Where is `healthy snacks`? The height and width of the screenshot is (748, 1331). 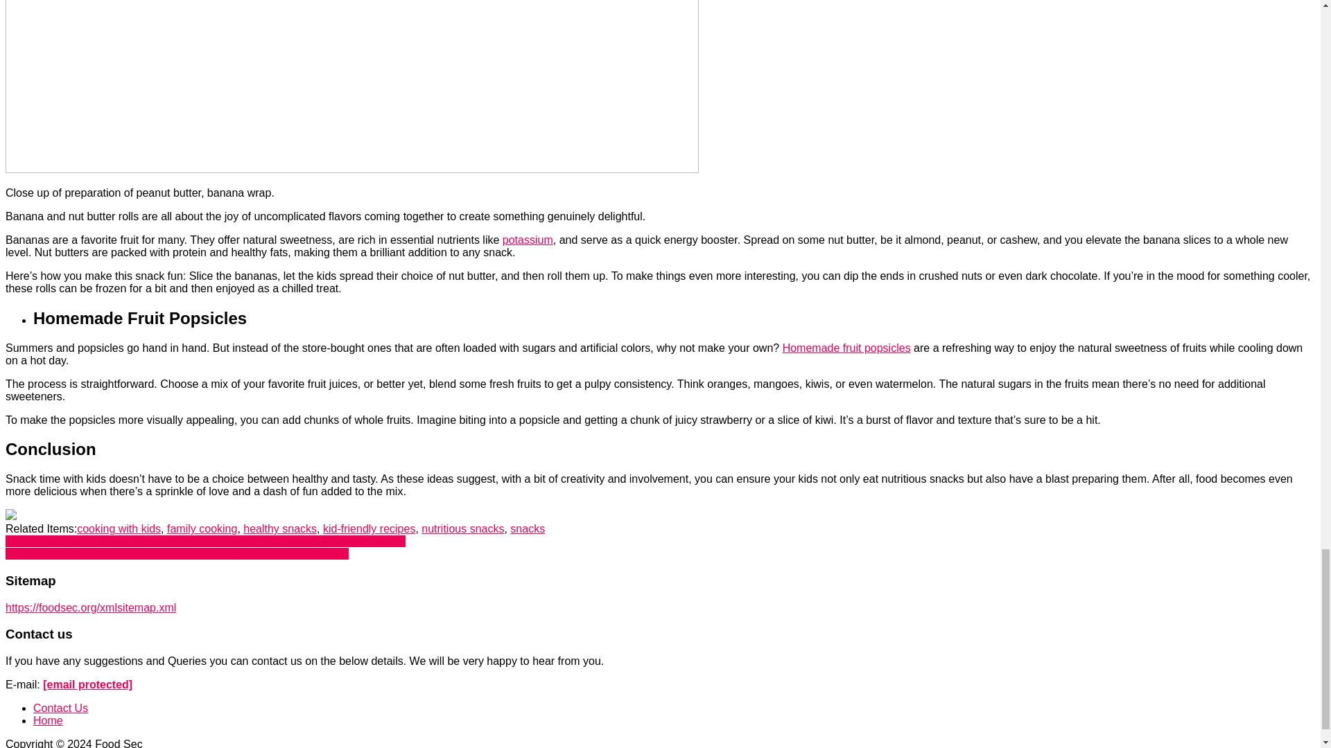 healthy snacks is located at coordinates (280, 528).